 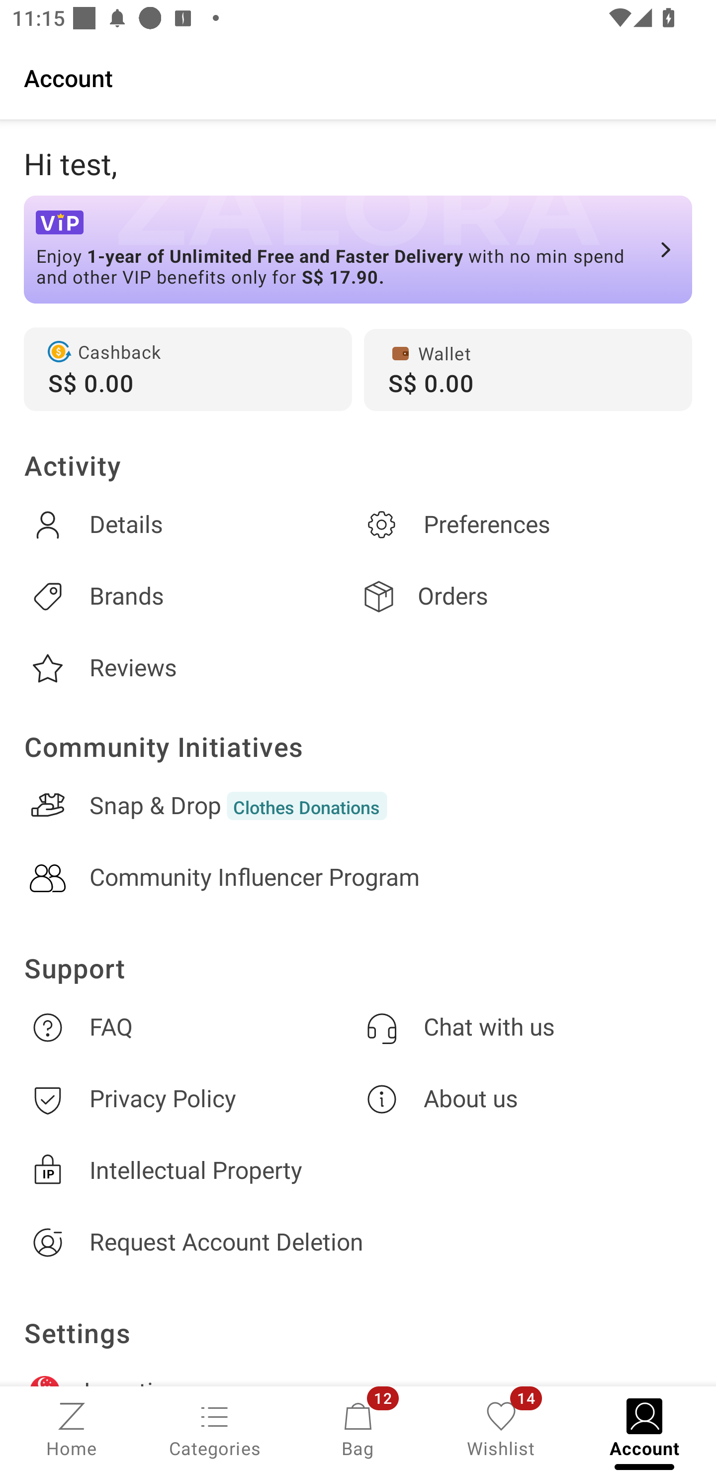 I want to click on FAQ, so click(x=191, y=1027).